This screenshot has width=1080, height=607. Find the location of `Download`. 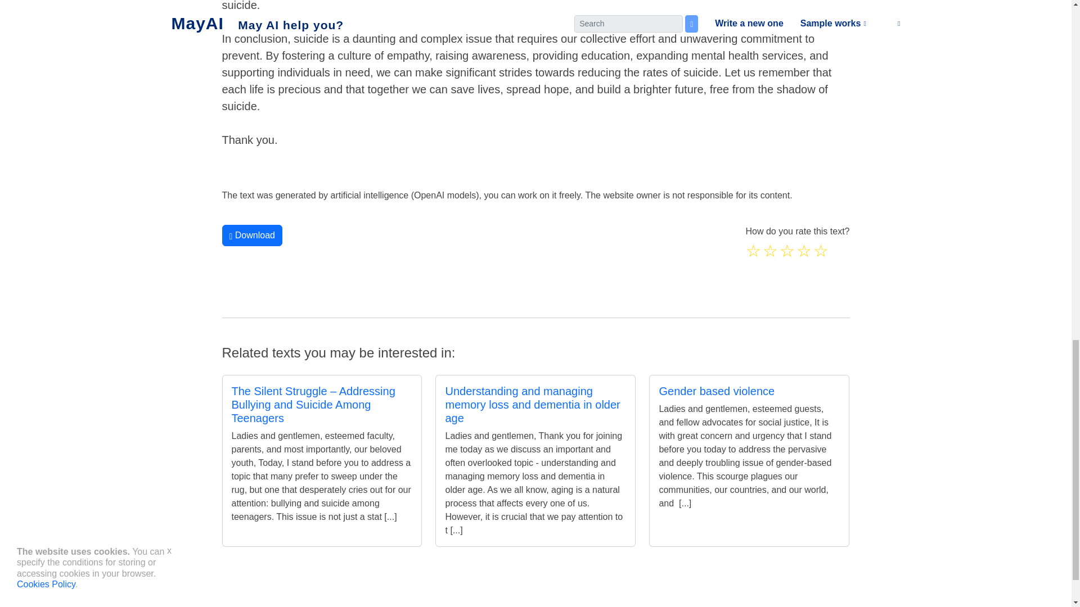

Download is located at coordinates (251, 235).